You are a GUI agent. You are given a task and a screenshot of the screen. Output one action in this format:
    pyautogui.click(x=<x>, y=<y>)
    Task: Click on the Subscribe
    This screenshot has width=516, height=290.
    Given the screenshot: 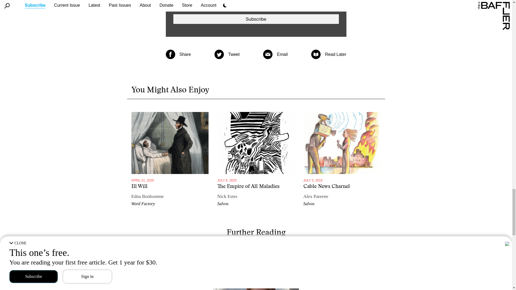 What is the action you would take?
    pyautogui.click(x=256, y=19)
    